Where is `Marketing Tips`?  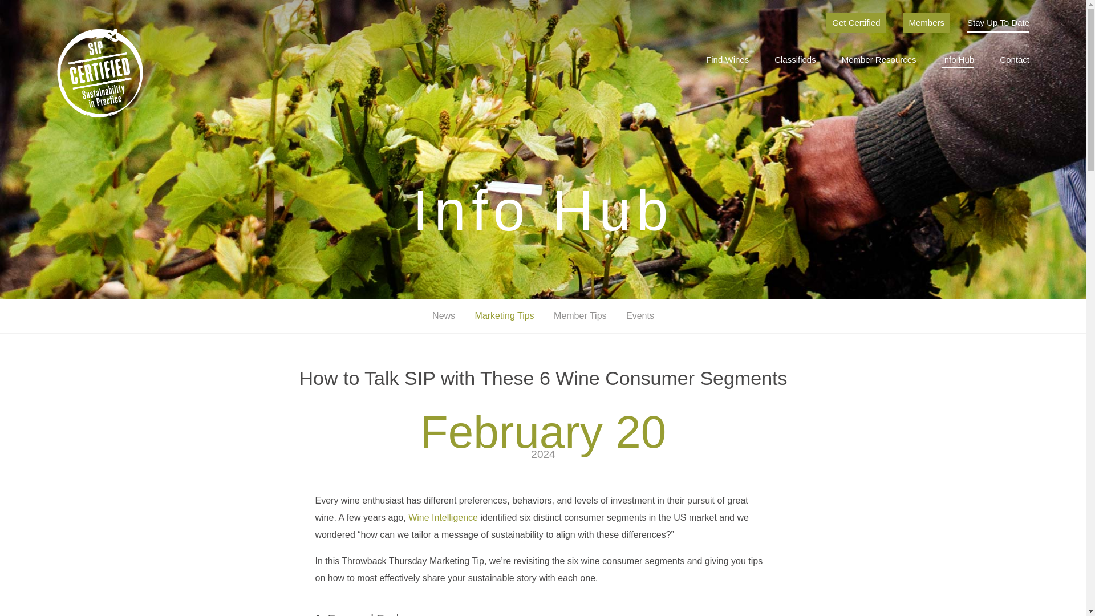
Marketing Tips is located at coordinates (504, 315).